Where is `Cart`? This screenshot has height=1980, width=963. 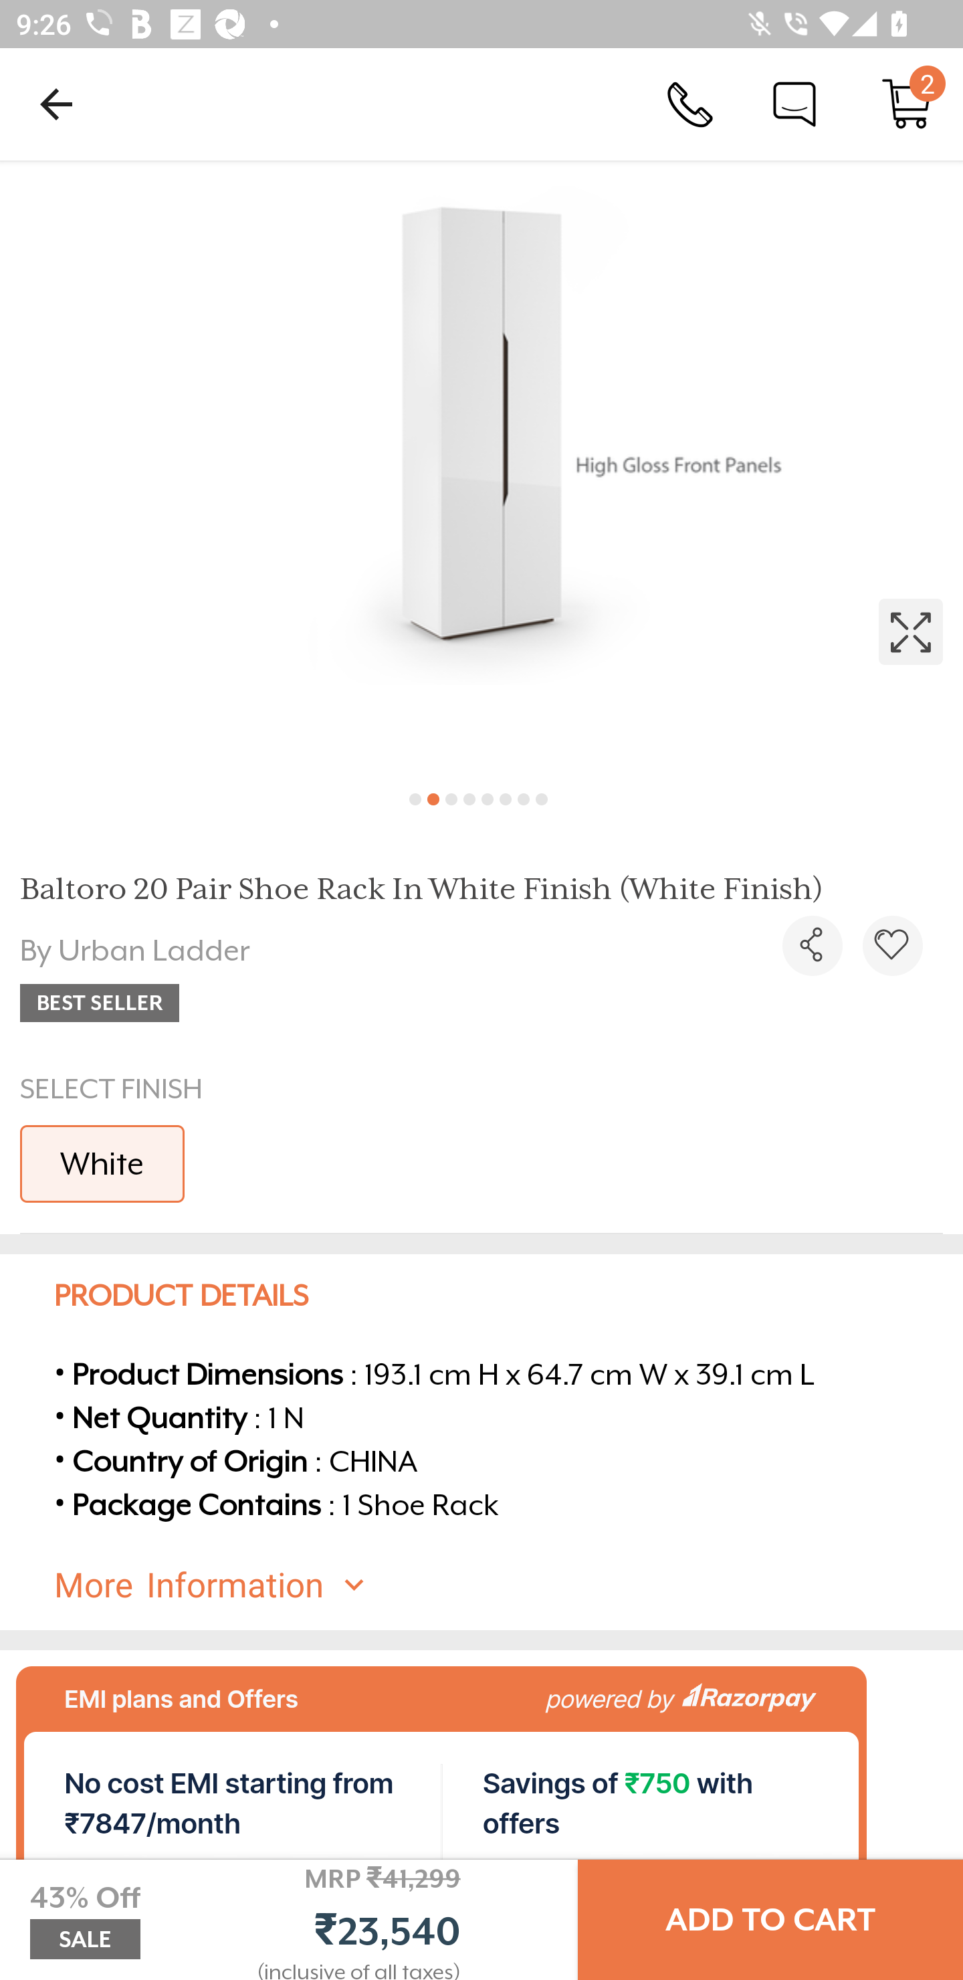
Cart is located at coordinates (907, 103).